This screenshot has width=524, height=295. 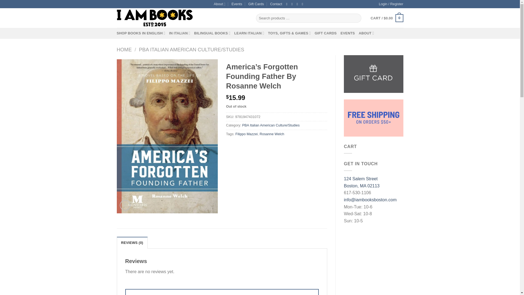 I want to click on SHOP BOOKS IN ENGLISH, so click(x=141, y=33).